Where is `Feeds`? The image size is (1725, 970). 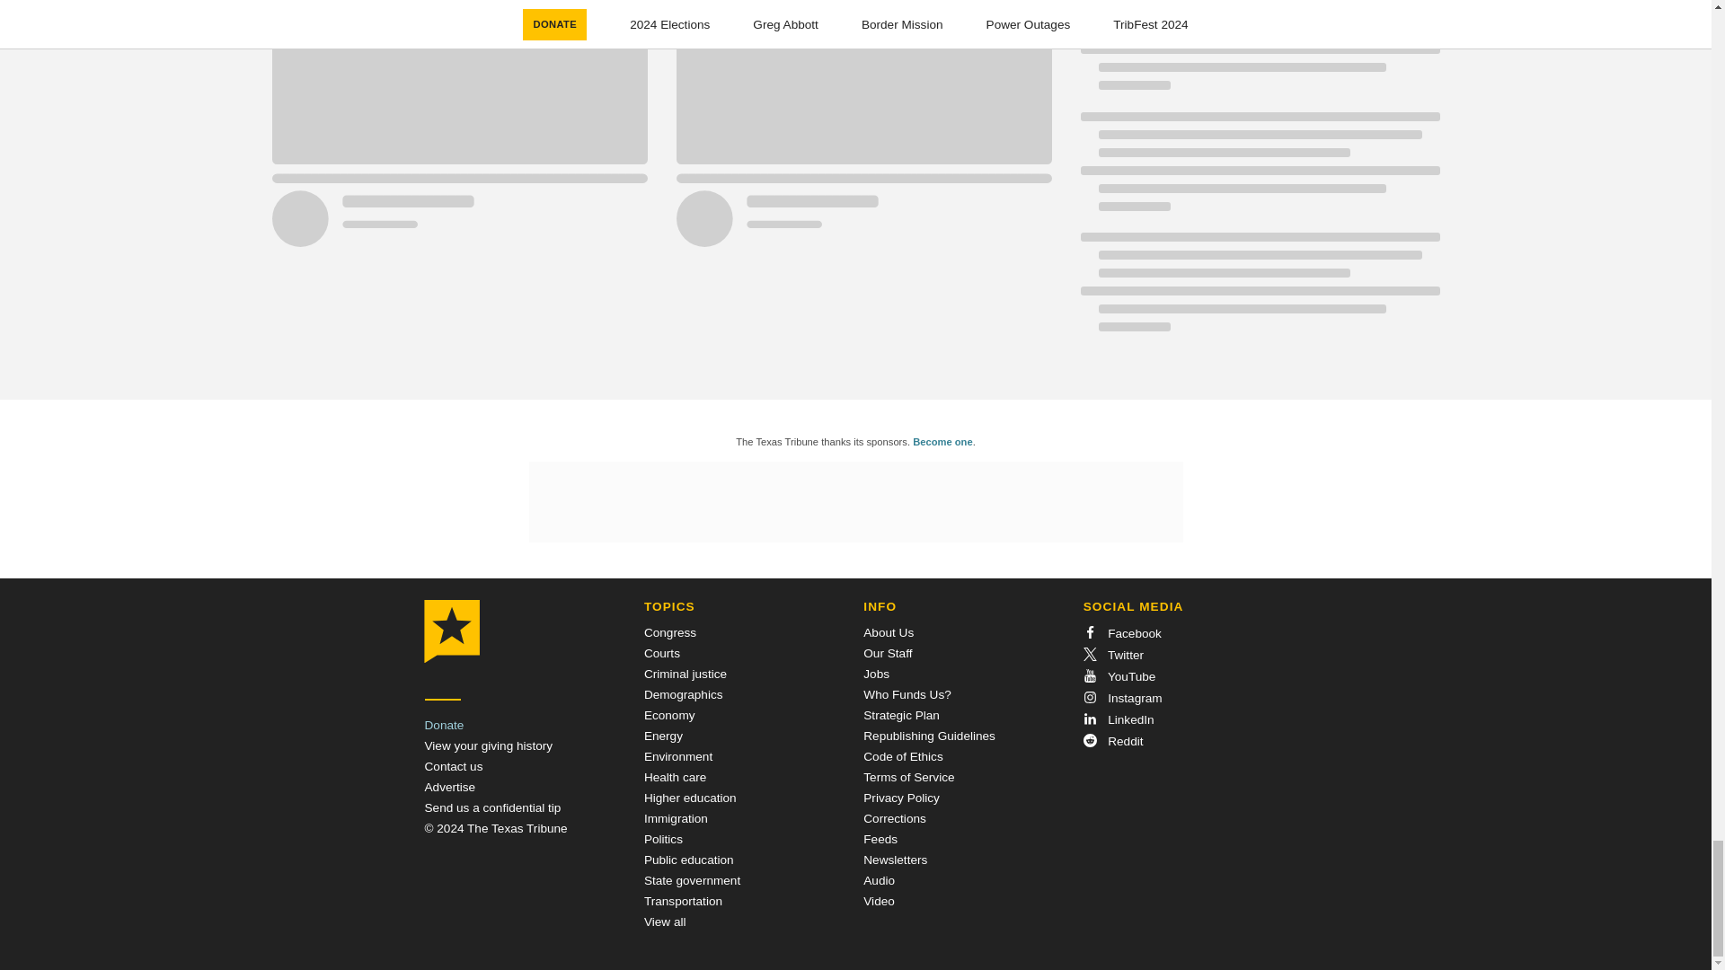
Feeds is located at coordinates (880, 839).